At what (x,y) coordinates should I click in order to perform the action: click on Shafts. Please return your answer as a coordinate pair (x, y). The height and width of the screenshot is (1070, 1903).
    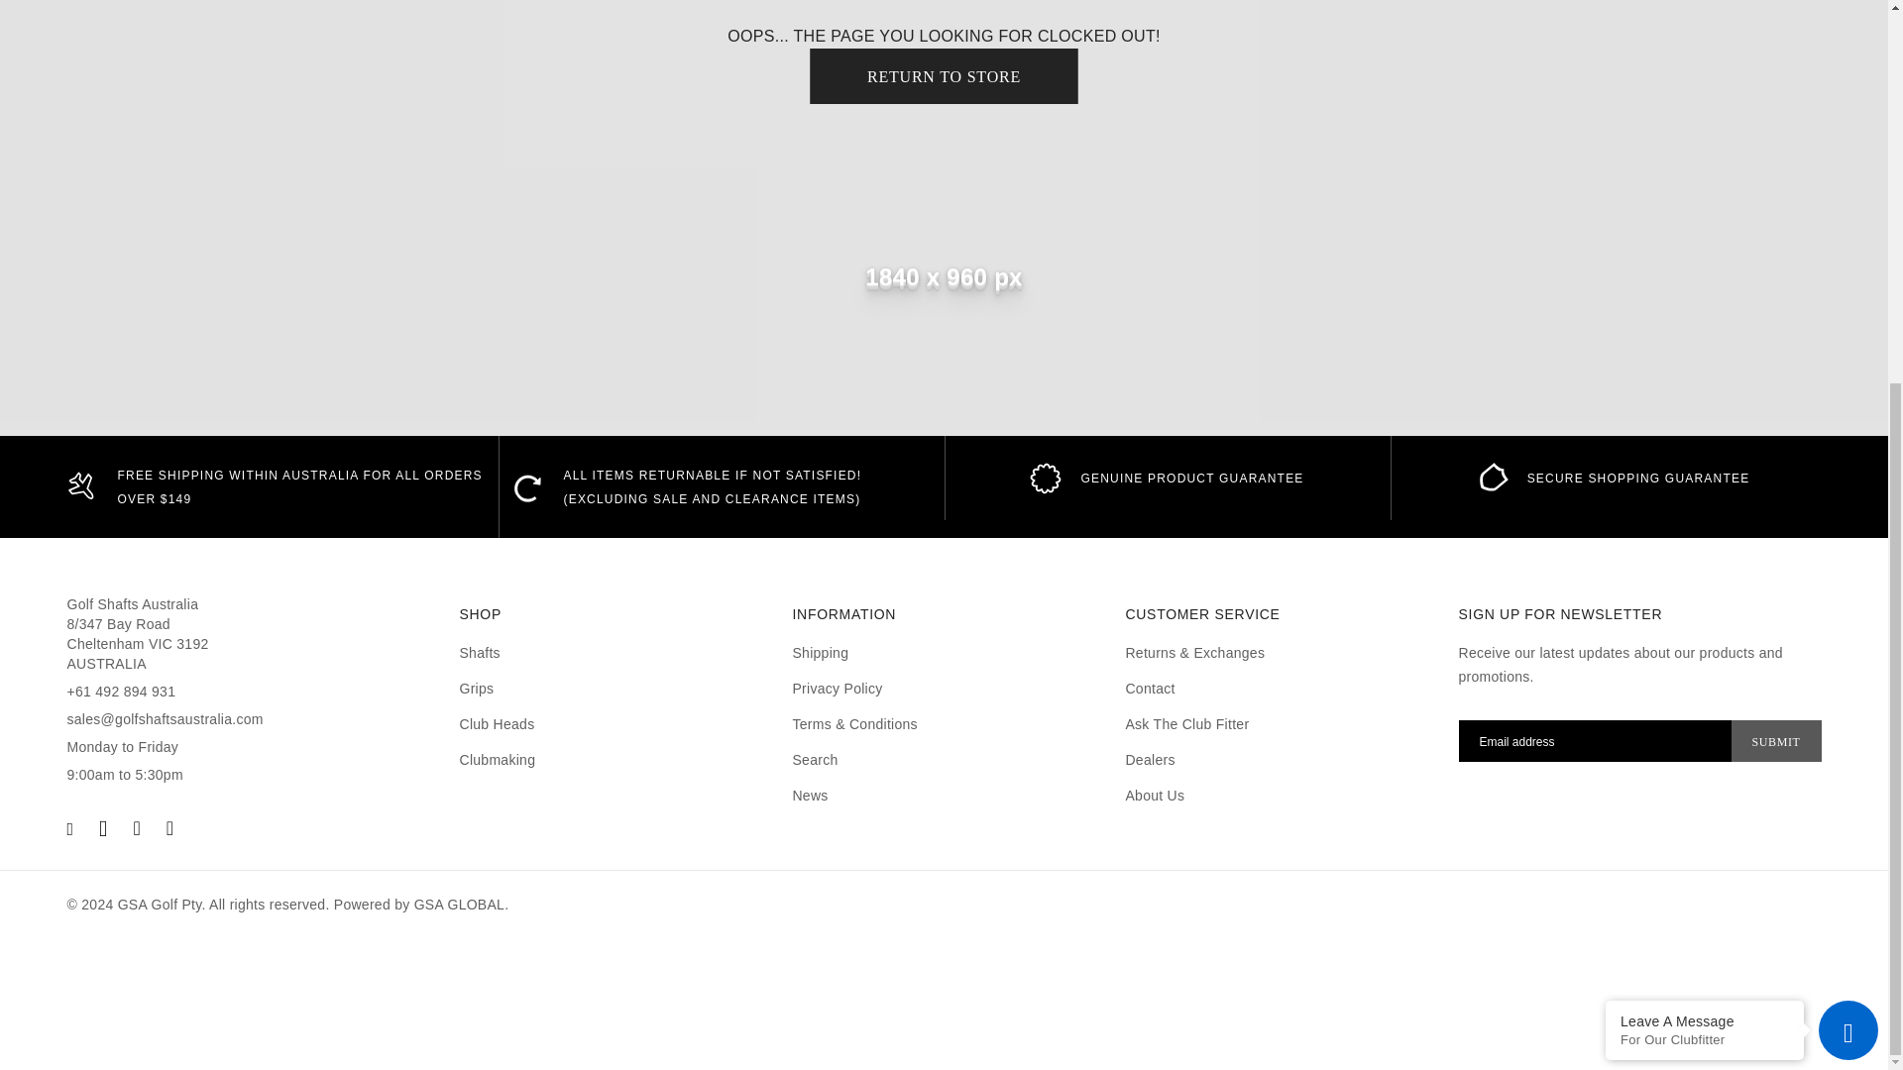
    Looking at the image, I should click on (480, 653).